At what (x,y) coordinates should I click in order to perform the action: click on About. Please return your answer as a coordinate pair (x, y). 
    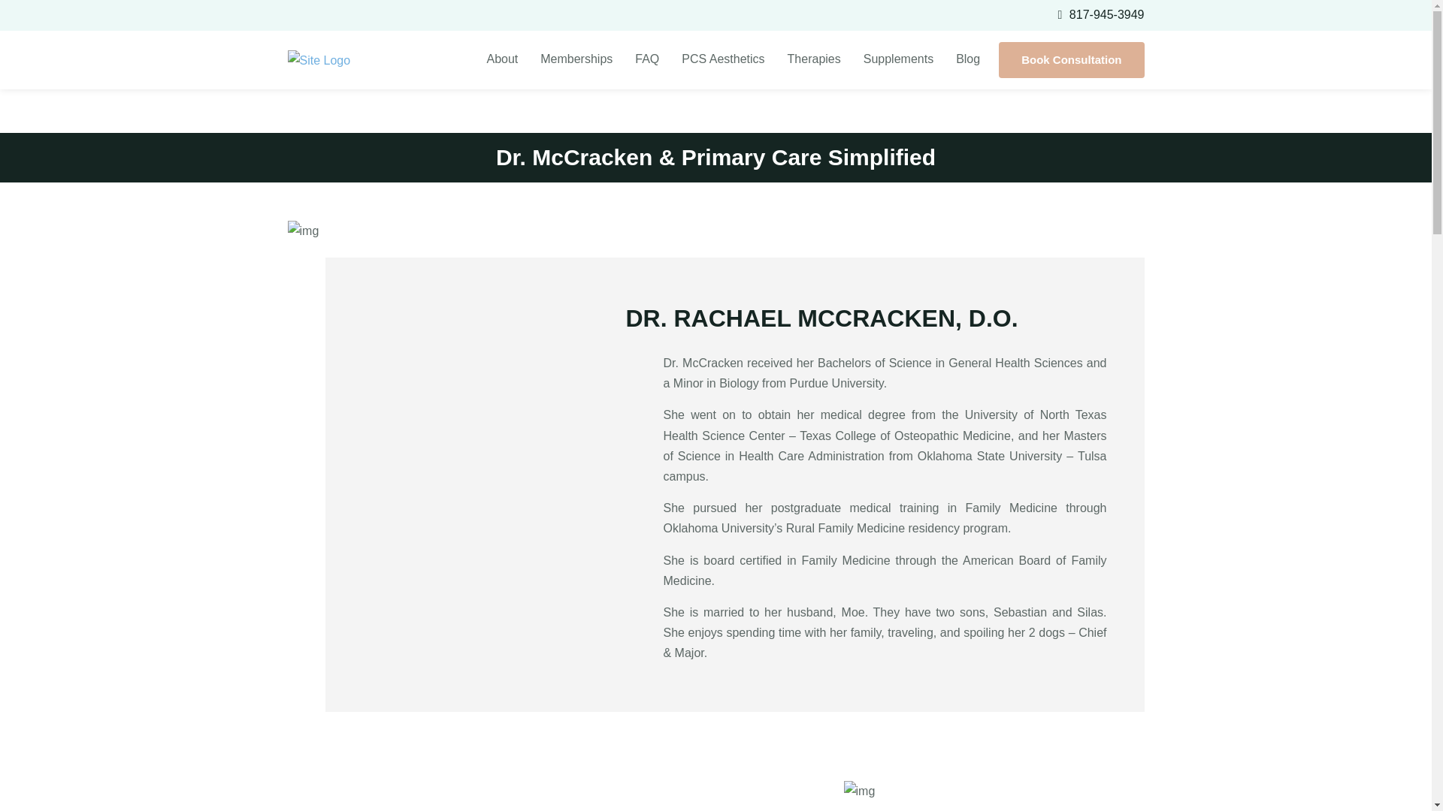
    Looking at the image, I should click on (502, 59).